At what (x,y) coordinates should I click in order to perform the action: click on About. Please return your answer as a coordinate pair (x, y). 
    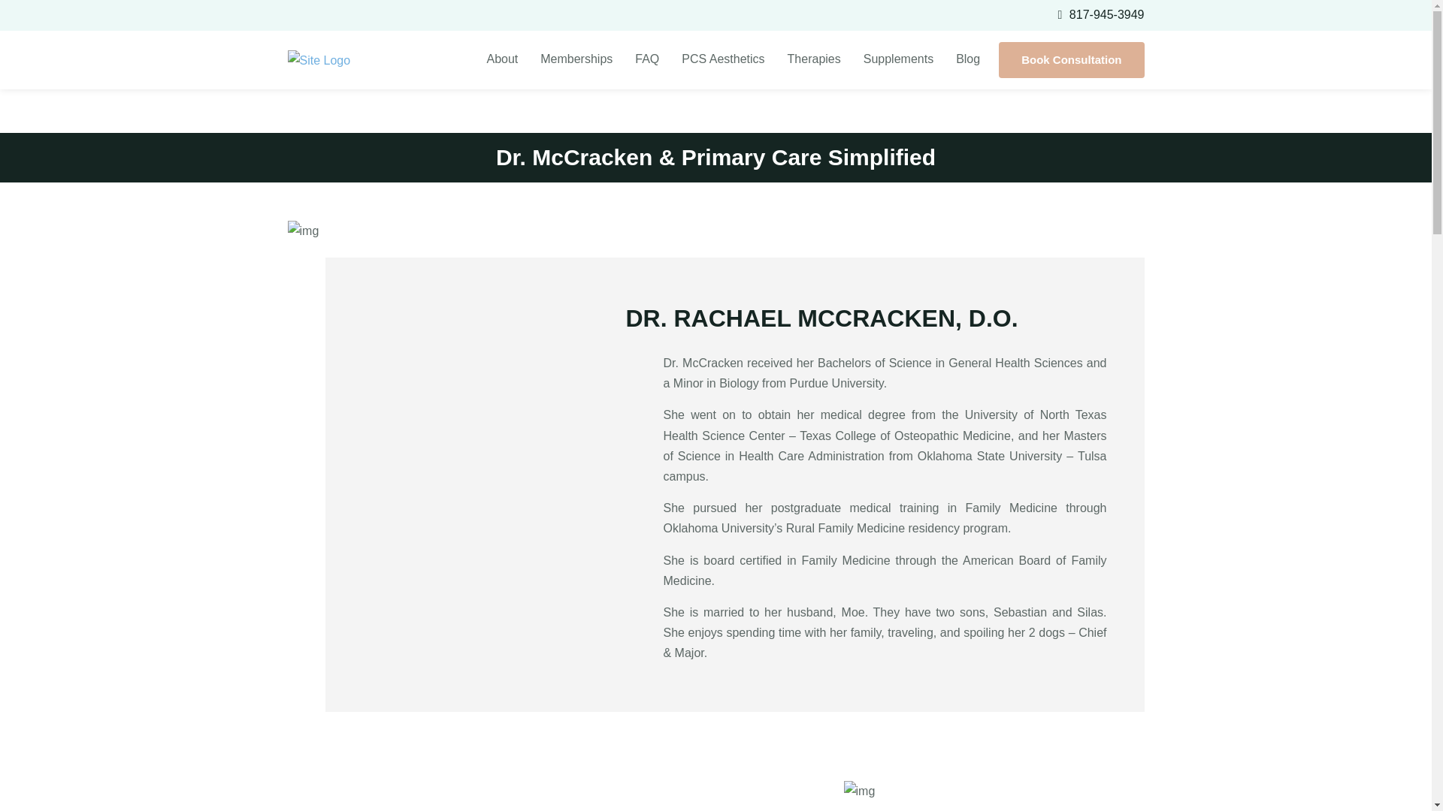
    Looking at the image, I should click on (502, 59).